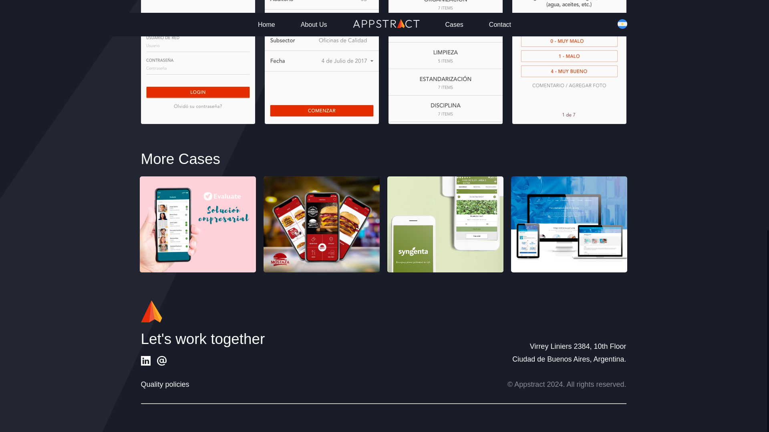  Describe the element at coordinates (569, 224) in the screenshot. I see `TEMIS LOSTALO` at that location.